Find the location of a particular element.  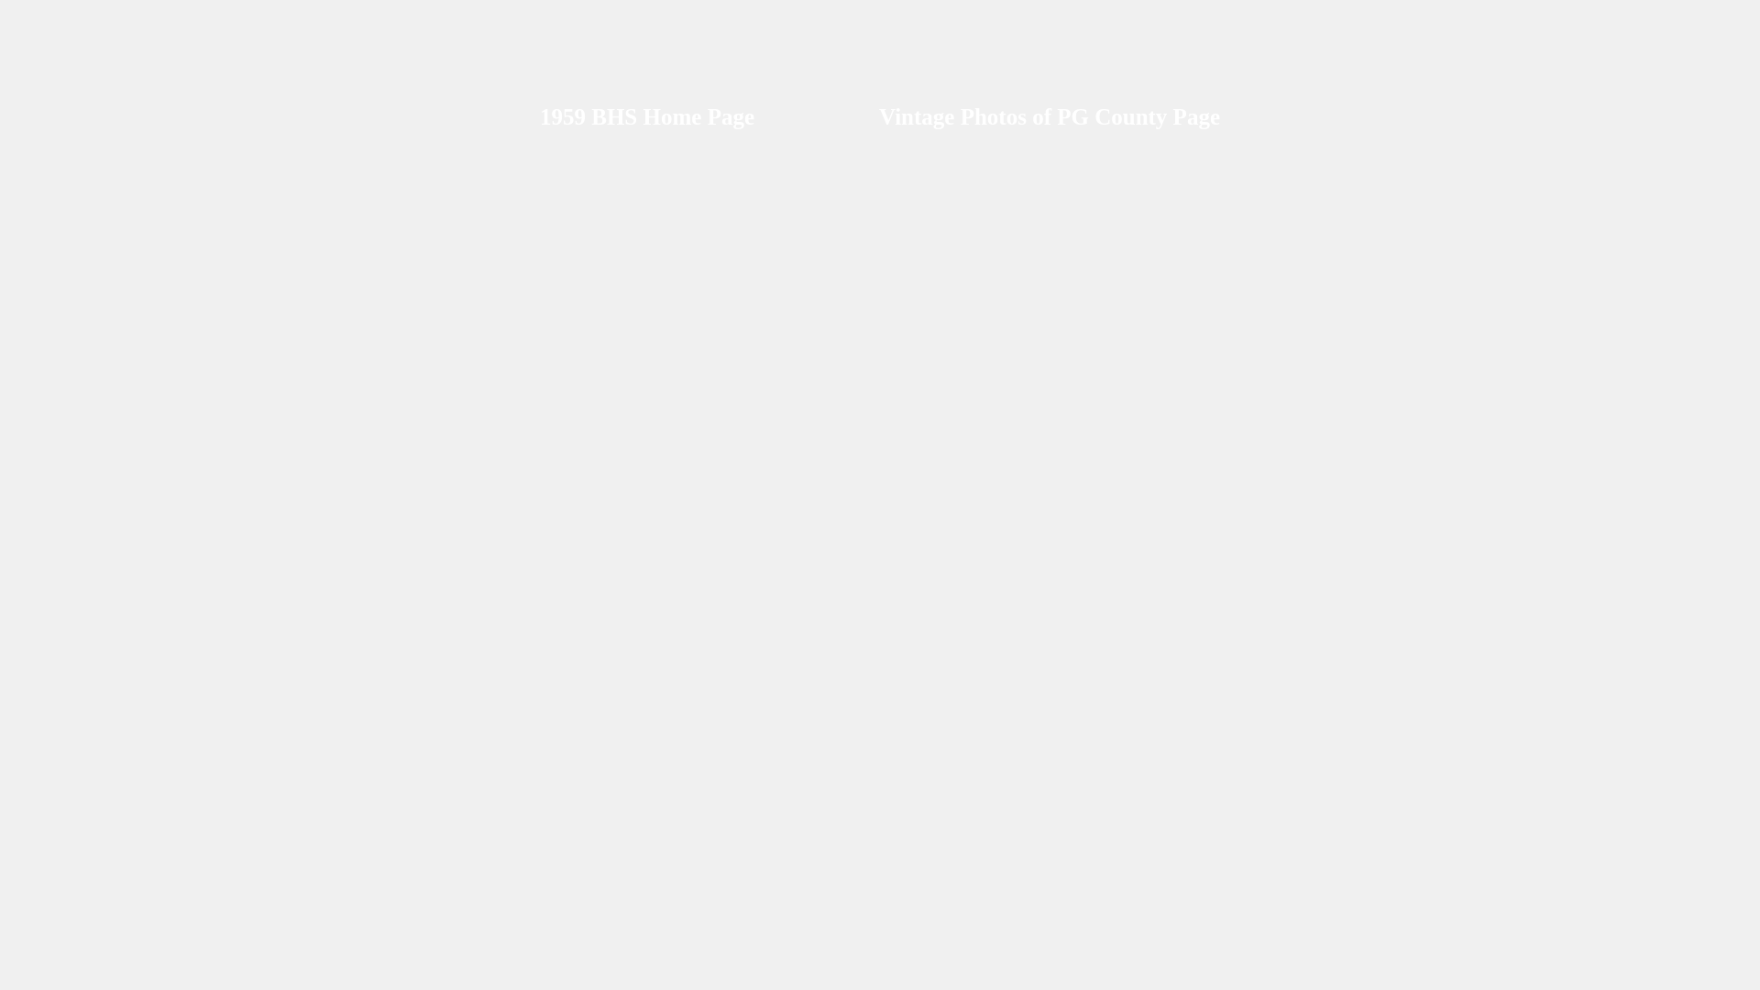

1959 BHS Home Page is located at coordinates (647, 119).